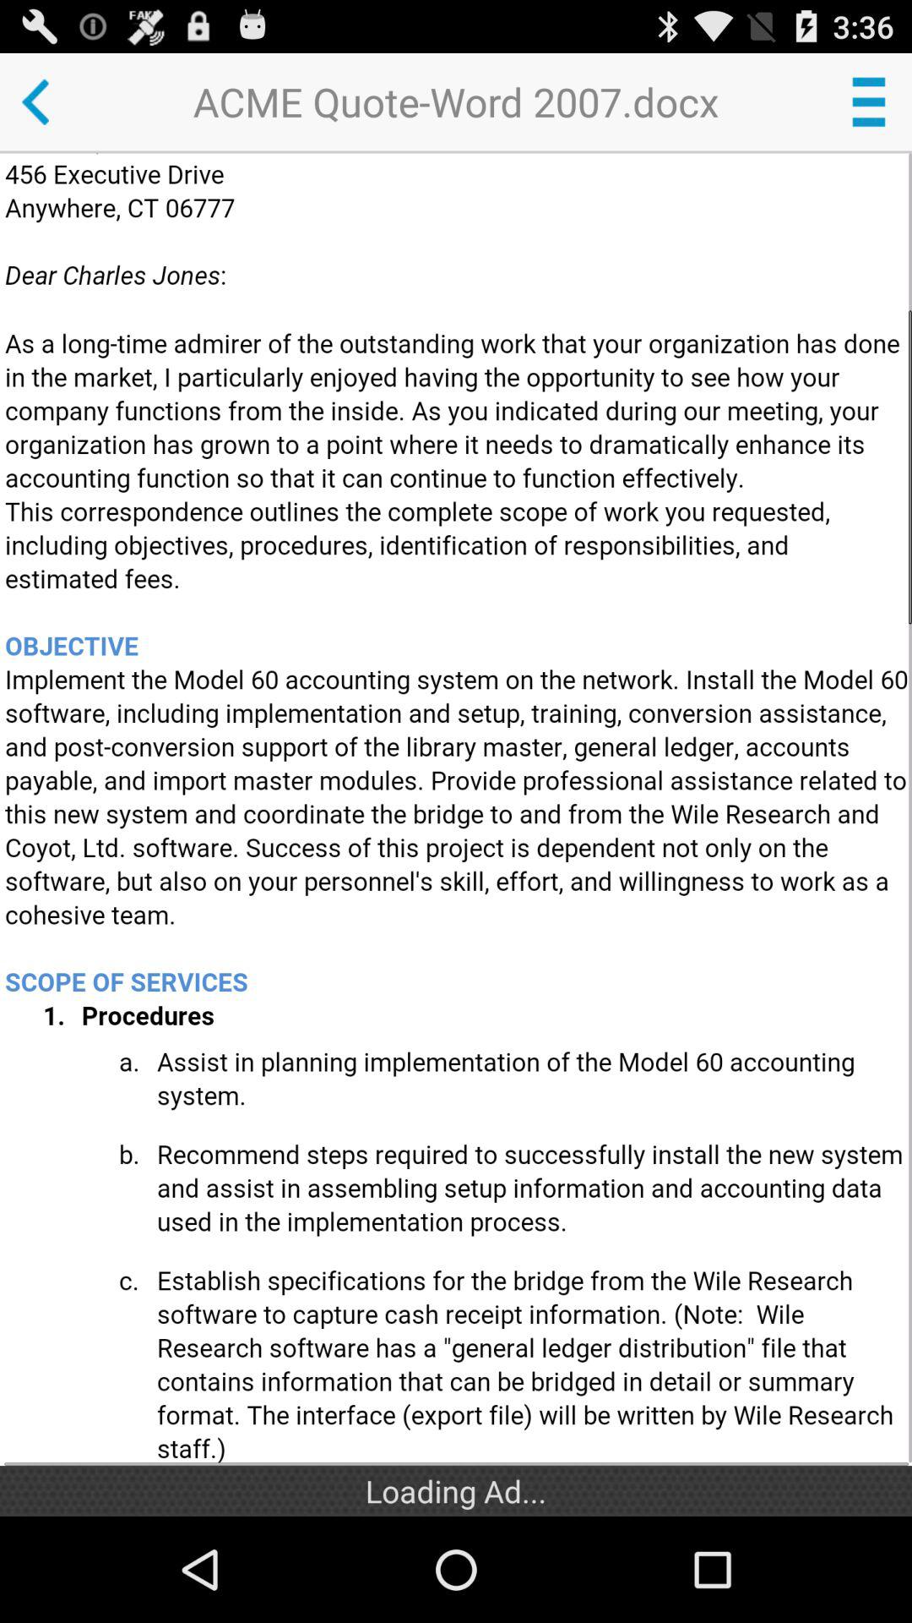  What do you see at coordinates (868, 101) in the screenshot?
I see `setting` at bounding box center [868, 101].